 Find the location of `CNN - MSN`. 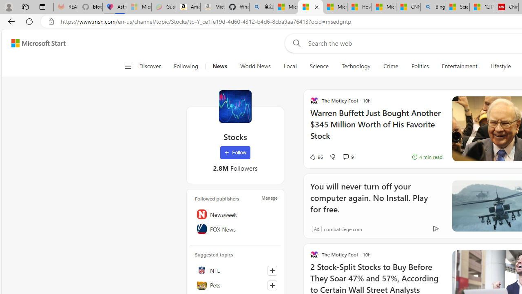

CNN - MSN is located at coordinates (408, 7).